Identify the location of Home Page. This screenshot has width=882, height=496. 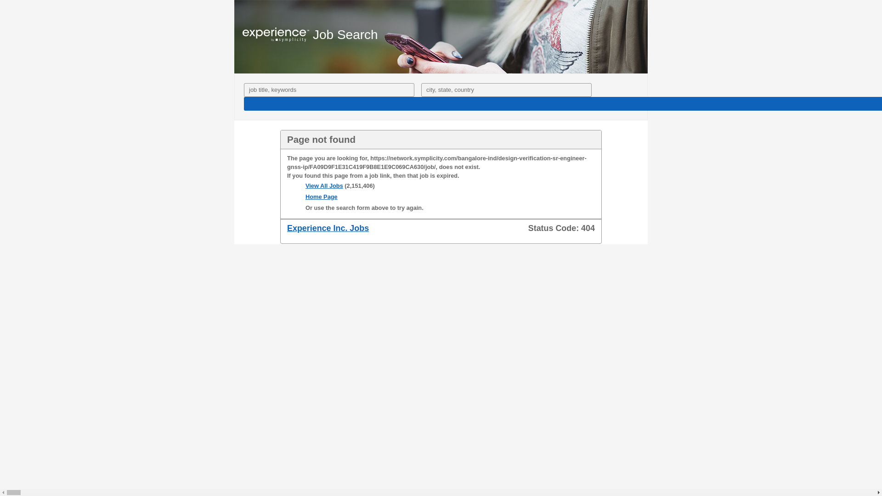
(322, 197).